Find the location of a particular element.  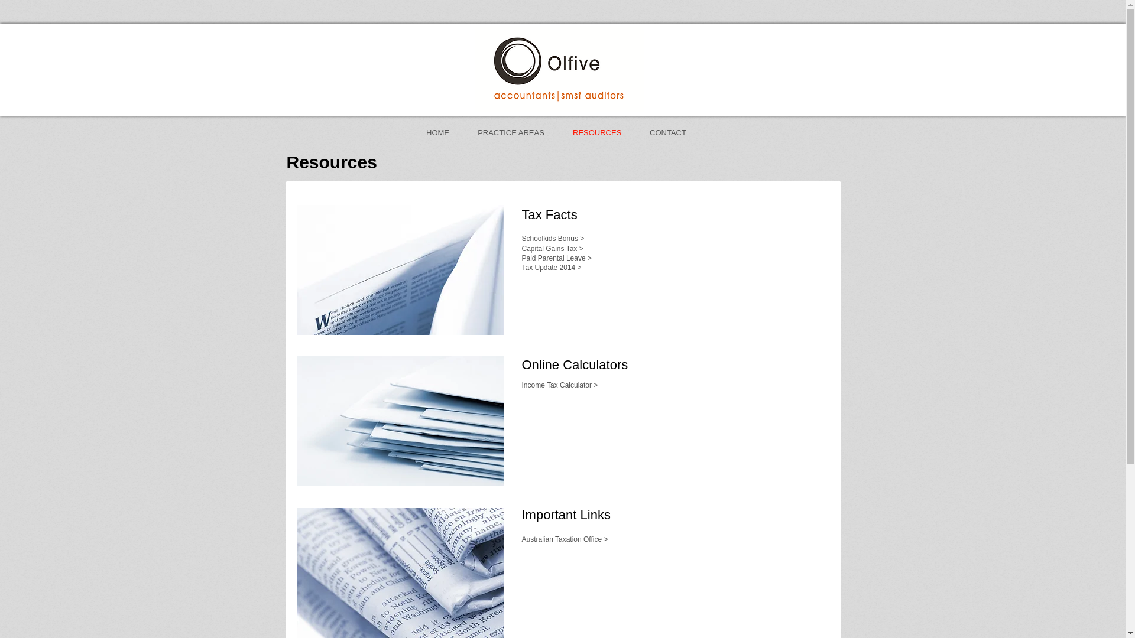

Capital Gains Tax > is located at coordinates (552, 249).